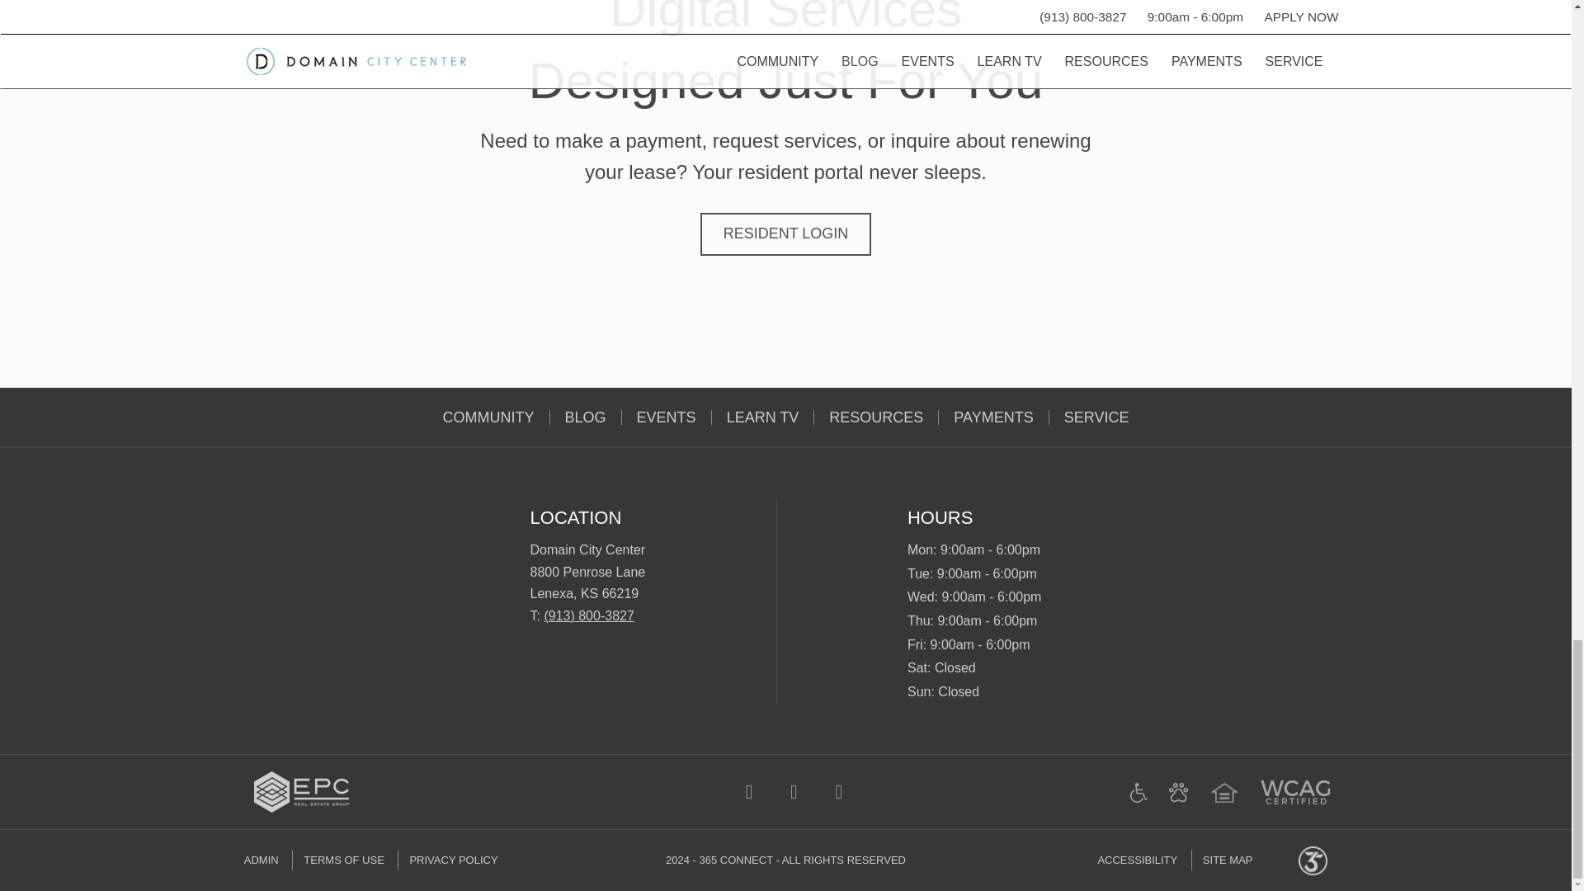 The width and height of the screenshot is (1584, 891). What do you see at coordinates (1228, 860) in the screenshot?
I see `SITE MAP` at bounding box center [1228, 860].